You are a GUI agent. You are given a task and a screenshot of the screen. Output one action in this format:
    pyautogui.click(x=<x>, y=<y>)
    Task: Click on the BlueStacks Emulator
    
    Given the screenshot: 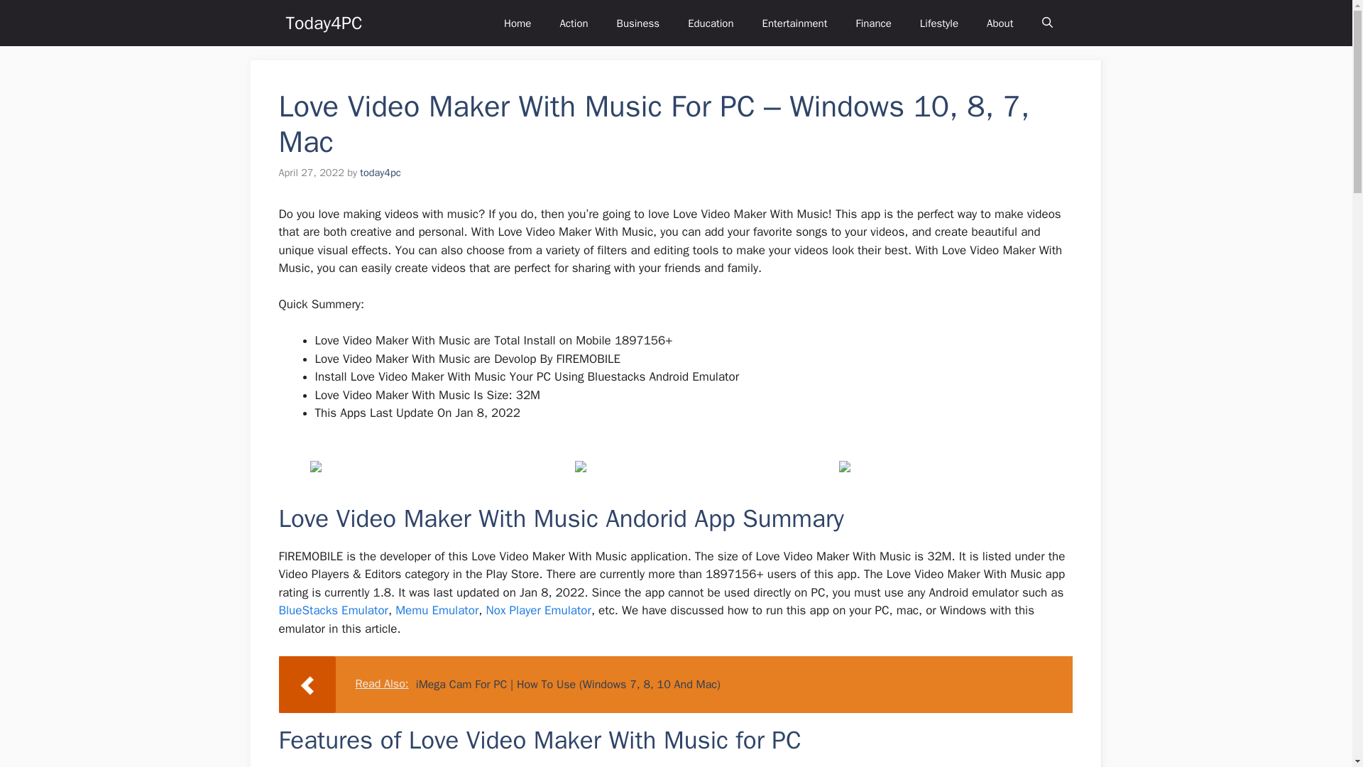 What is the action you would take?
    pyautogui.click(x=332, y=610)
    